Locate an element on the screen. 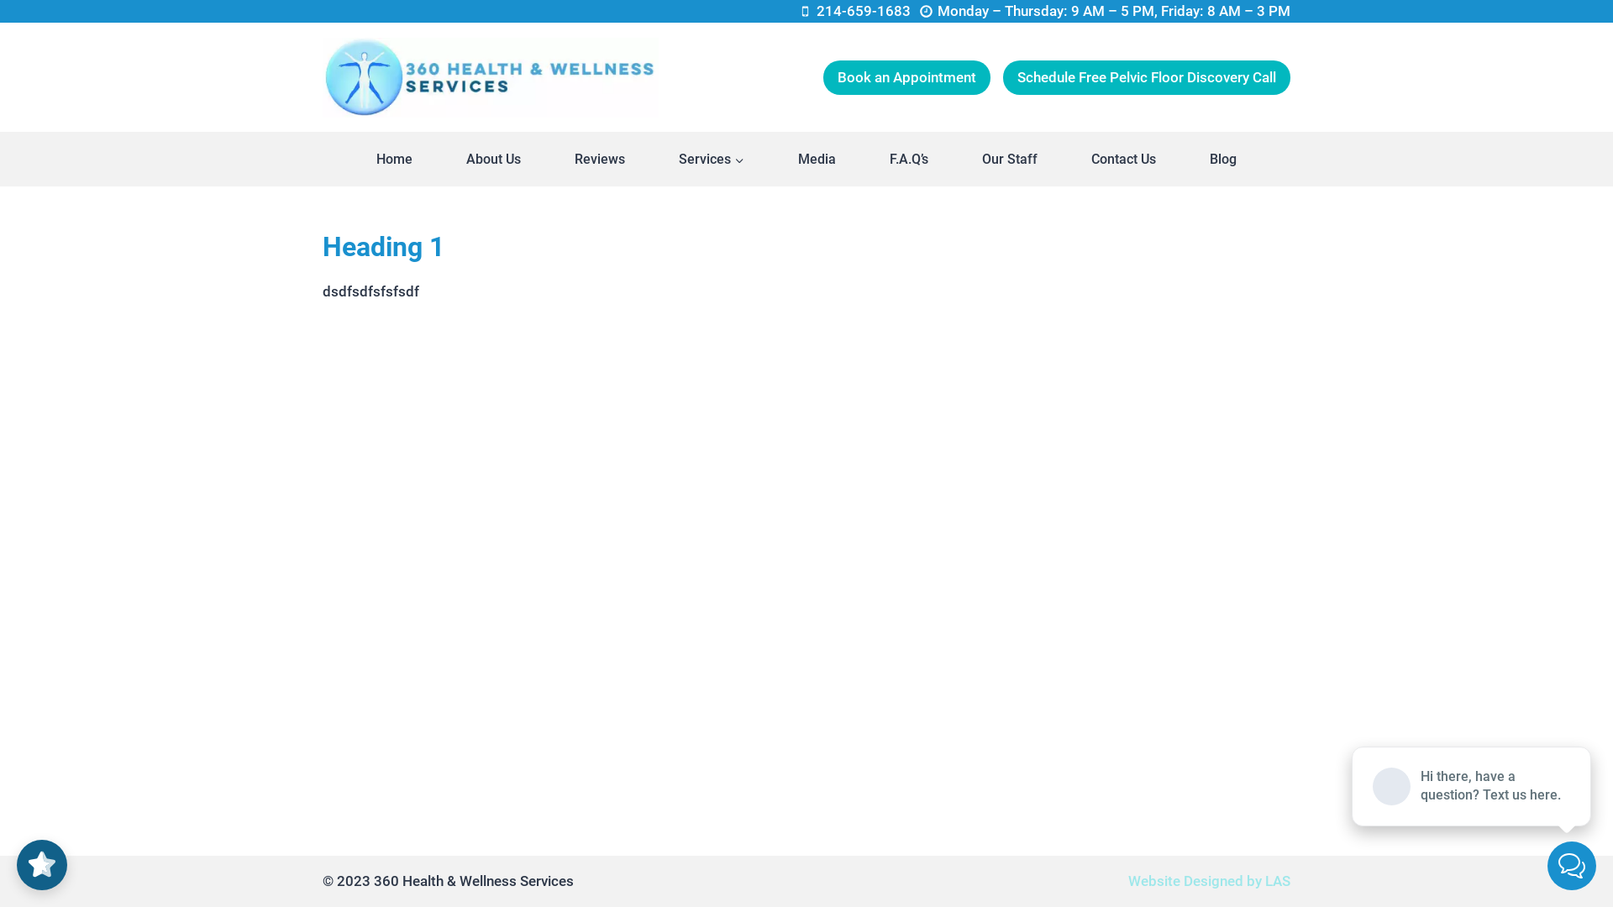  Website Designed by LAS is located at coordinates (1210, 881).